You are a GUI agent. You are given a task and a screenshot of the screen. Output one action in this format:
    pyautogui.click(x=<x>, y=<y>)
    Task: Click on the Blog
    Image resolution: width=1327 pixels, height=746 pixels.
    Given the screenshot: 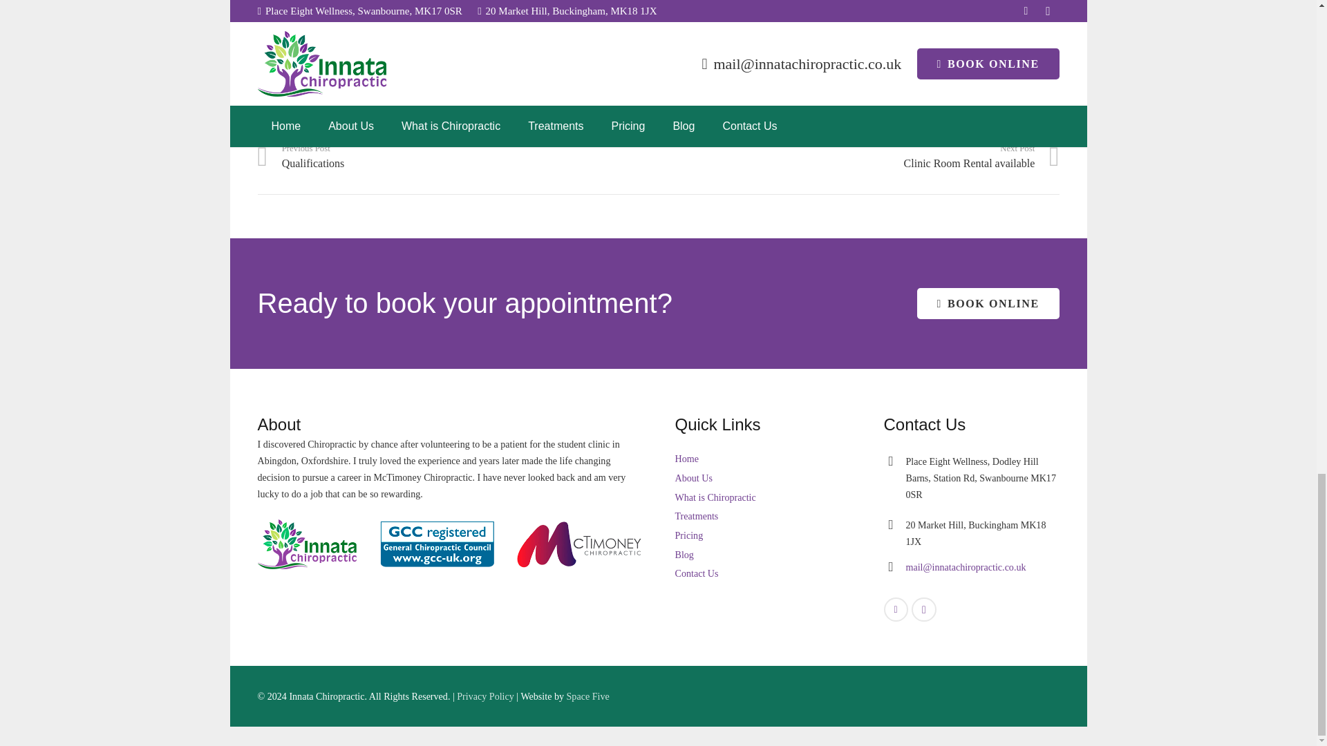 What is the action you would take?
    pyautogui.click(x=858, y=157)
    